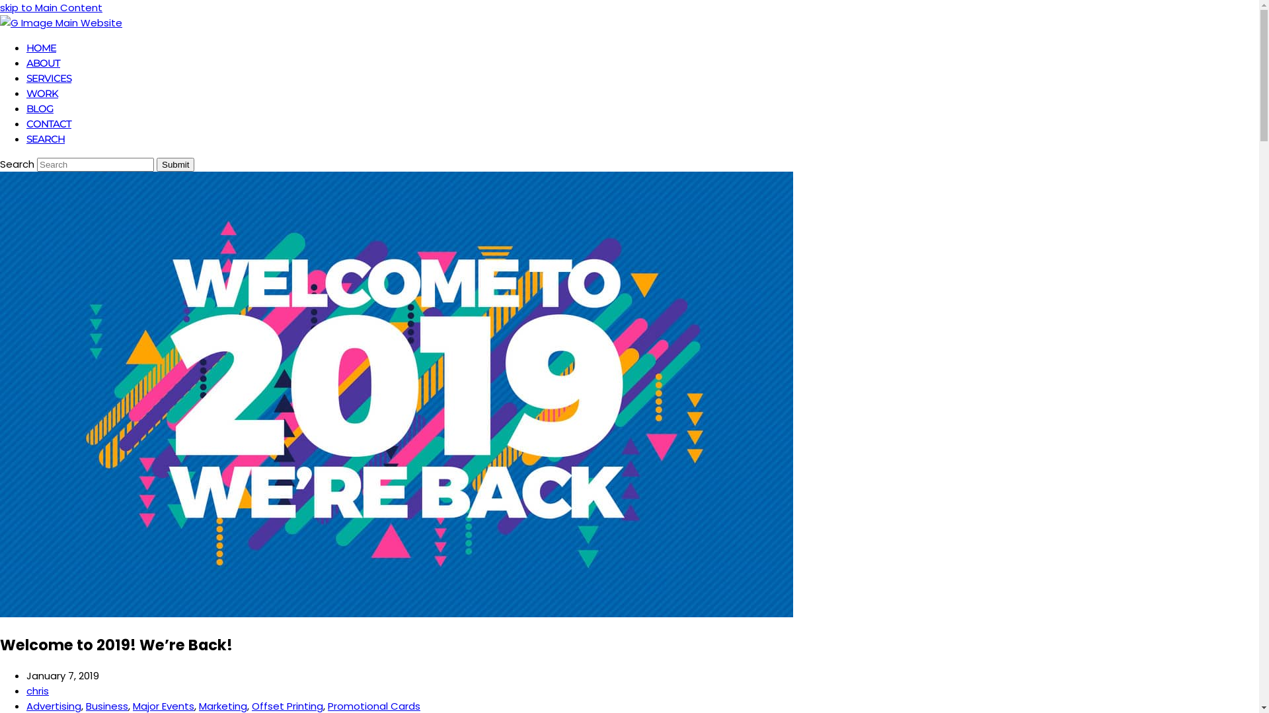 This screenshot has height=713, width=1269. I want to click on CONTACT, so click(49, 124).